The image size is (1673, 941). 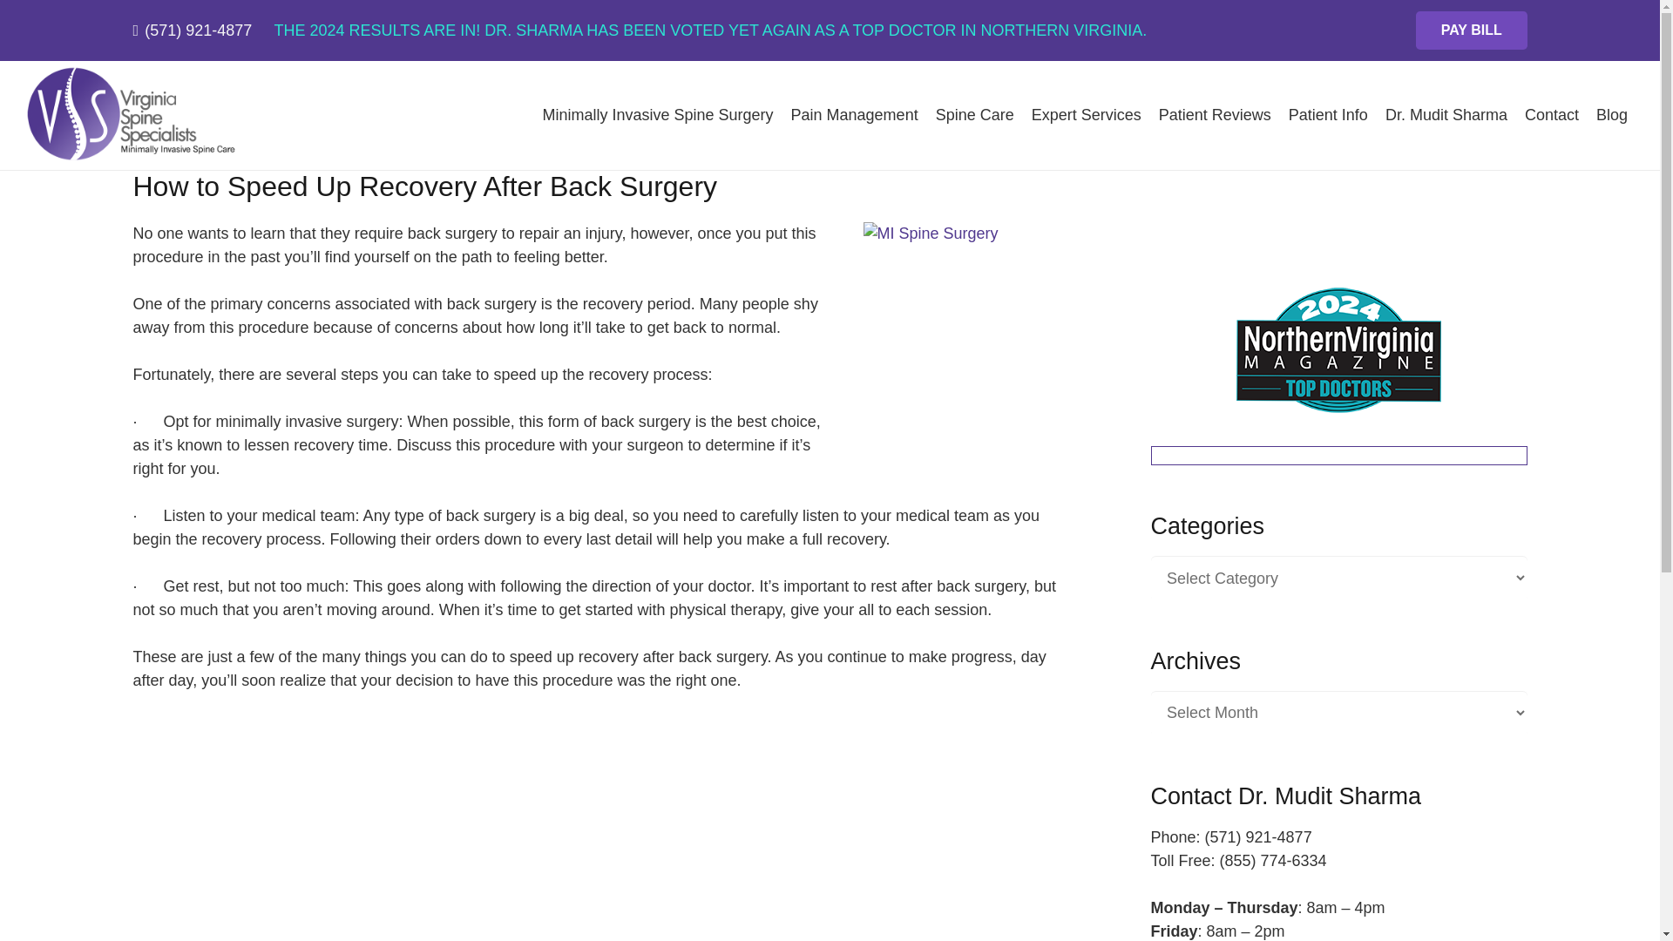 I want to click on Patient Reviews, so click(x=1215, y=115).